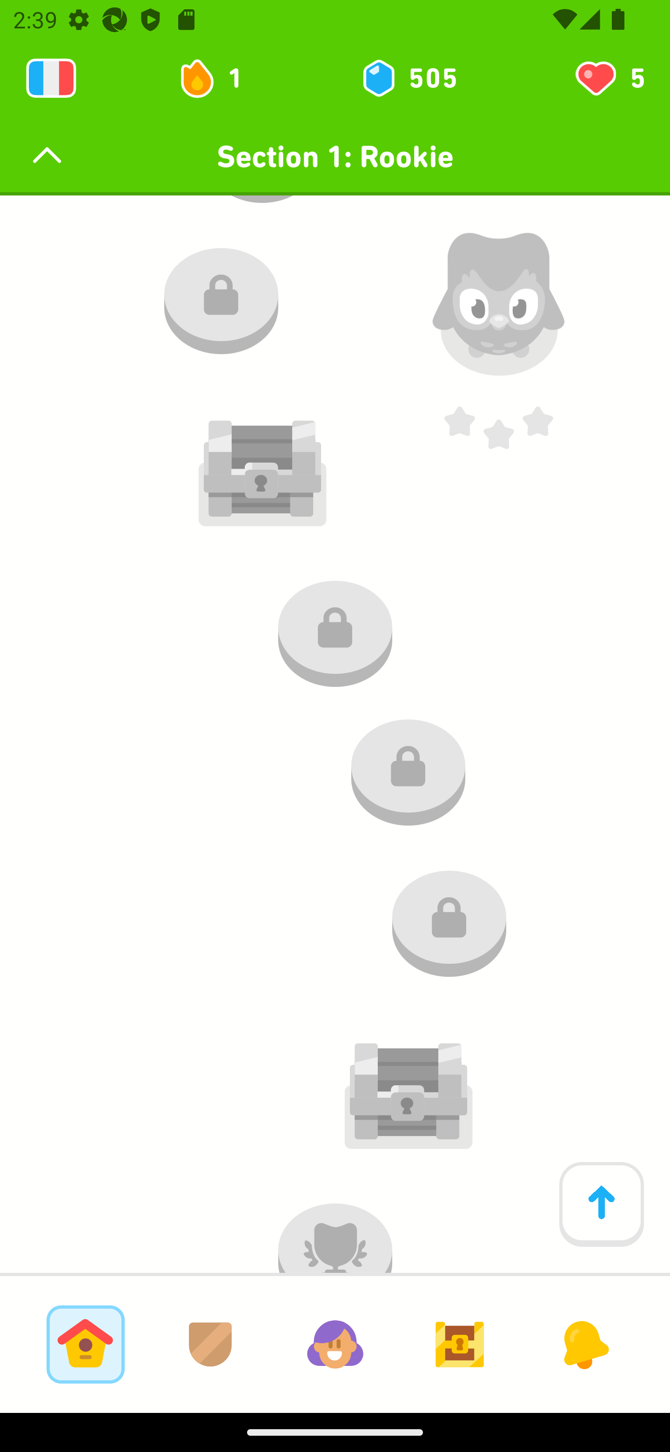  I want to click on Leagues Tab, so click(210, 1344).